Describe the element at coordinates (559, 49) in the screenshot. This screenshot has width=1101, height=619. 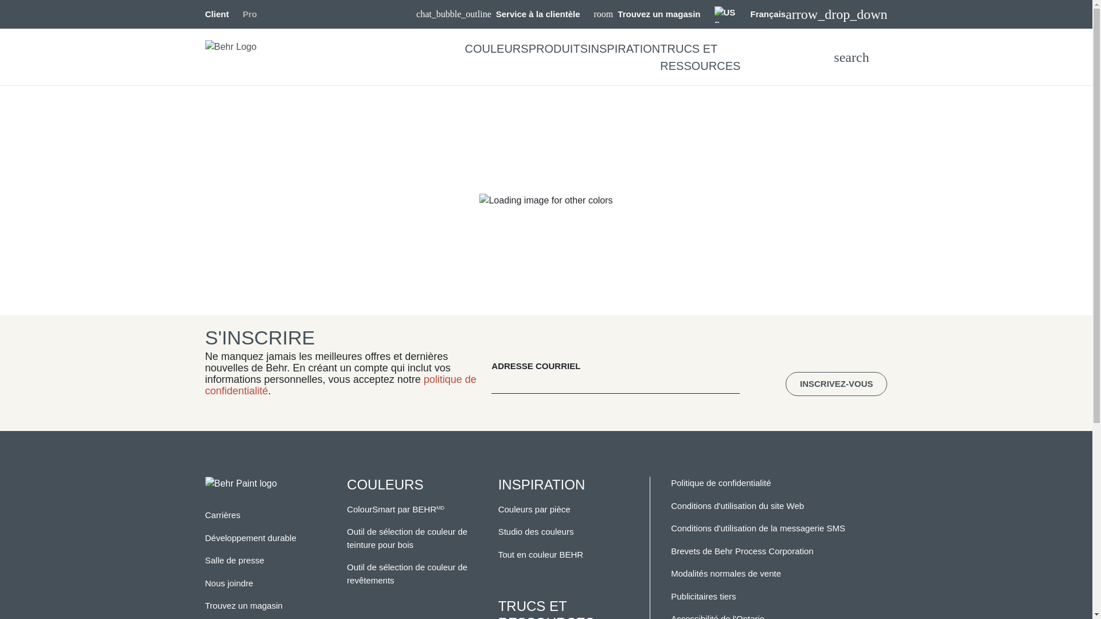
I see `PRODUITS` at that location.